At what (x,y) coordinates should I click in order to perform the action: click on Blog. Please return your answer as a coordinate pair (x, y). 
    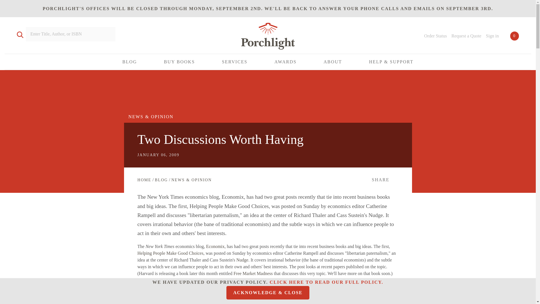
    Looking at the image, I should click on (161, 180).